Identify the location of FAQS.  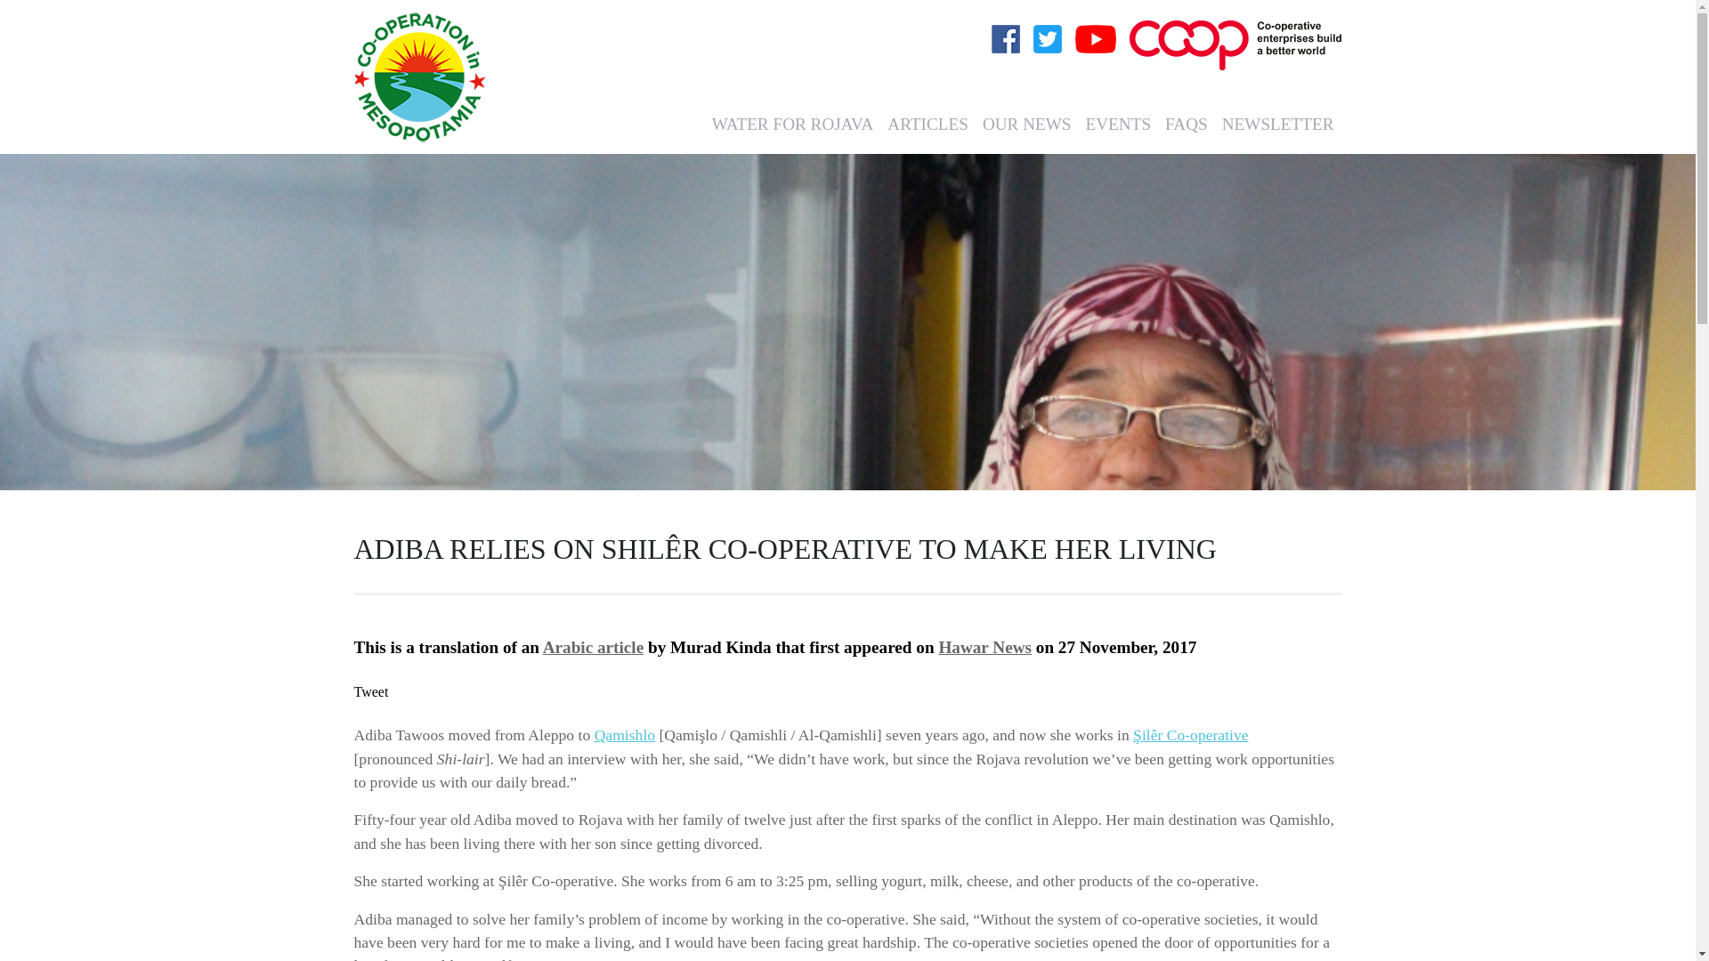
(1187, 125).